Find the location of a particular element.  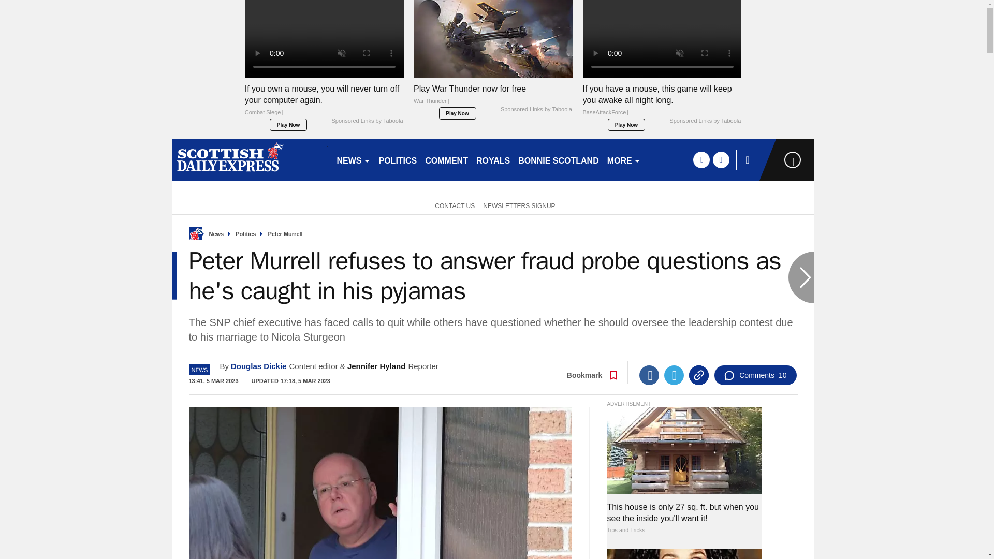

Sponsored Links by Taboola is located at coordinates (705, 121).